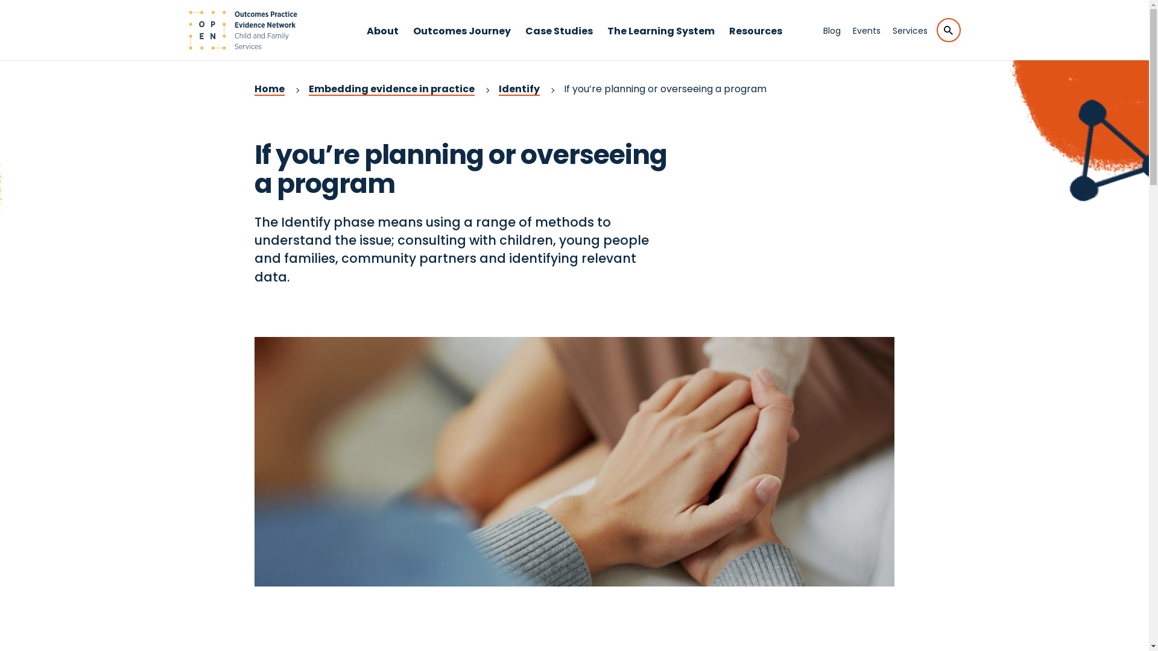 The width and height of the screenshot is (1158, 651). What do you see at coordinates (242, 30) in the screenshot?
I see `Go to home page` at bounding box center [242, 30].